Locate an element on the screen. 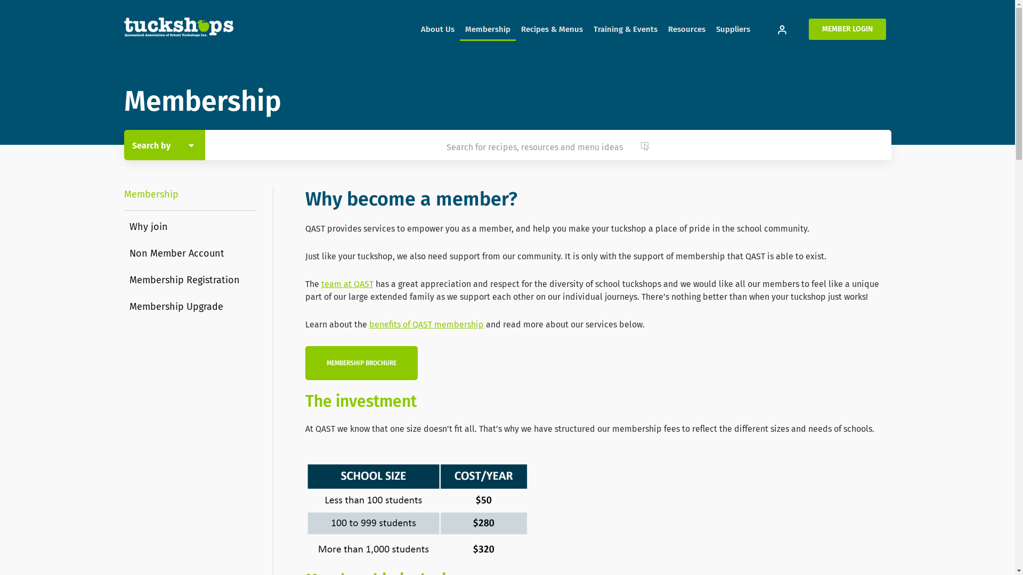 The width and height of the screenshot is (1023, 575). benefits of QAST membership is located at coordinates (426, 325).